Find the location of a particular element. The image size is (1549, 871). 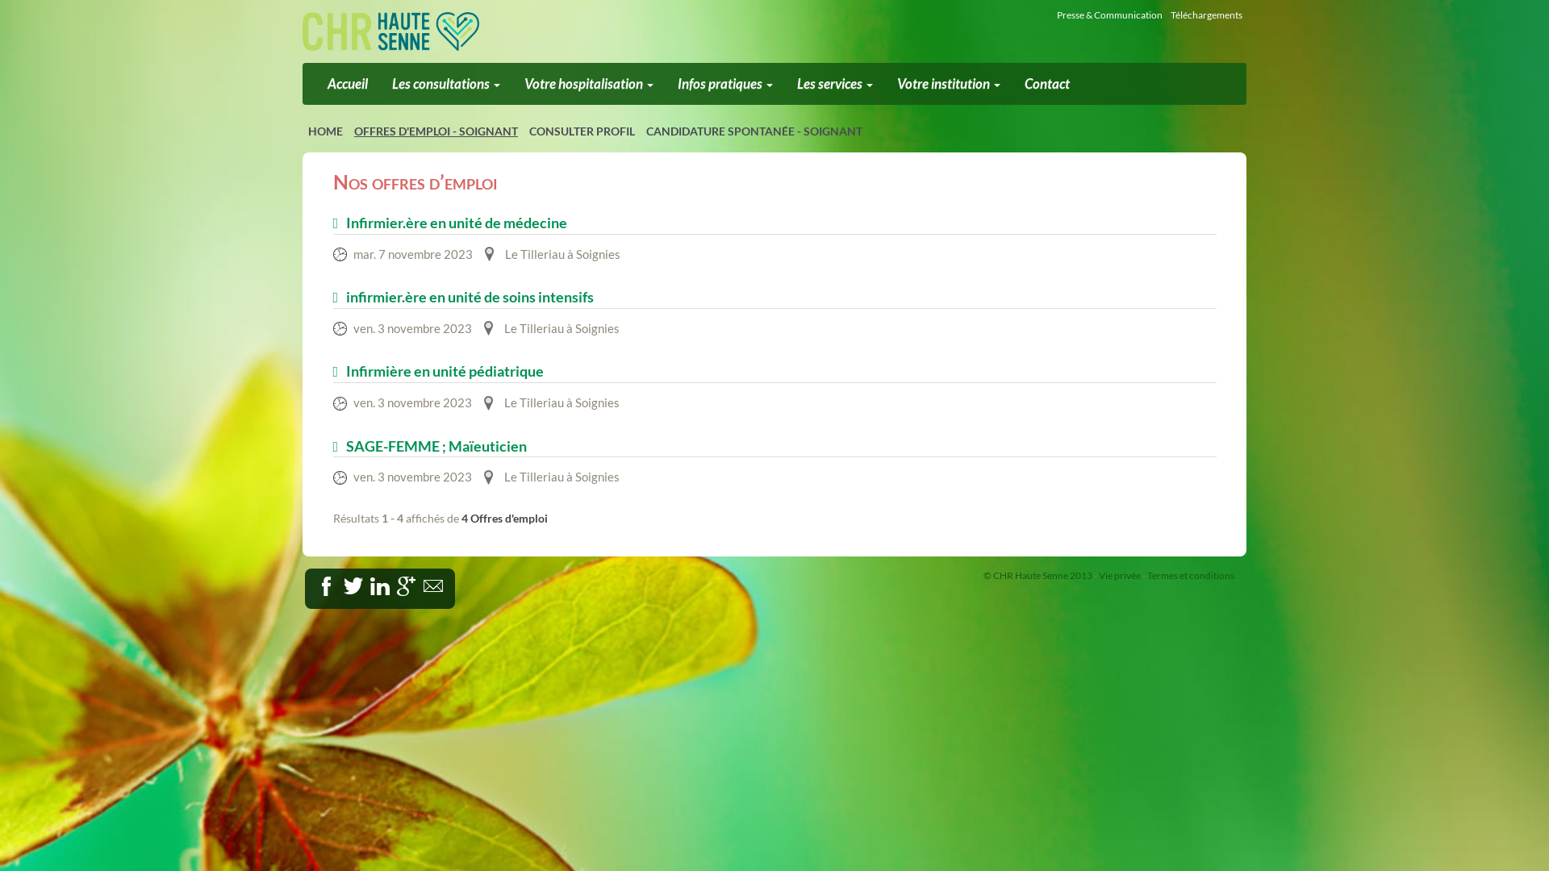

Contact is located at coordinates (1047, 84).